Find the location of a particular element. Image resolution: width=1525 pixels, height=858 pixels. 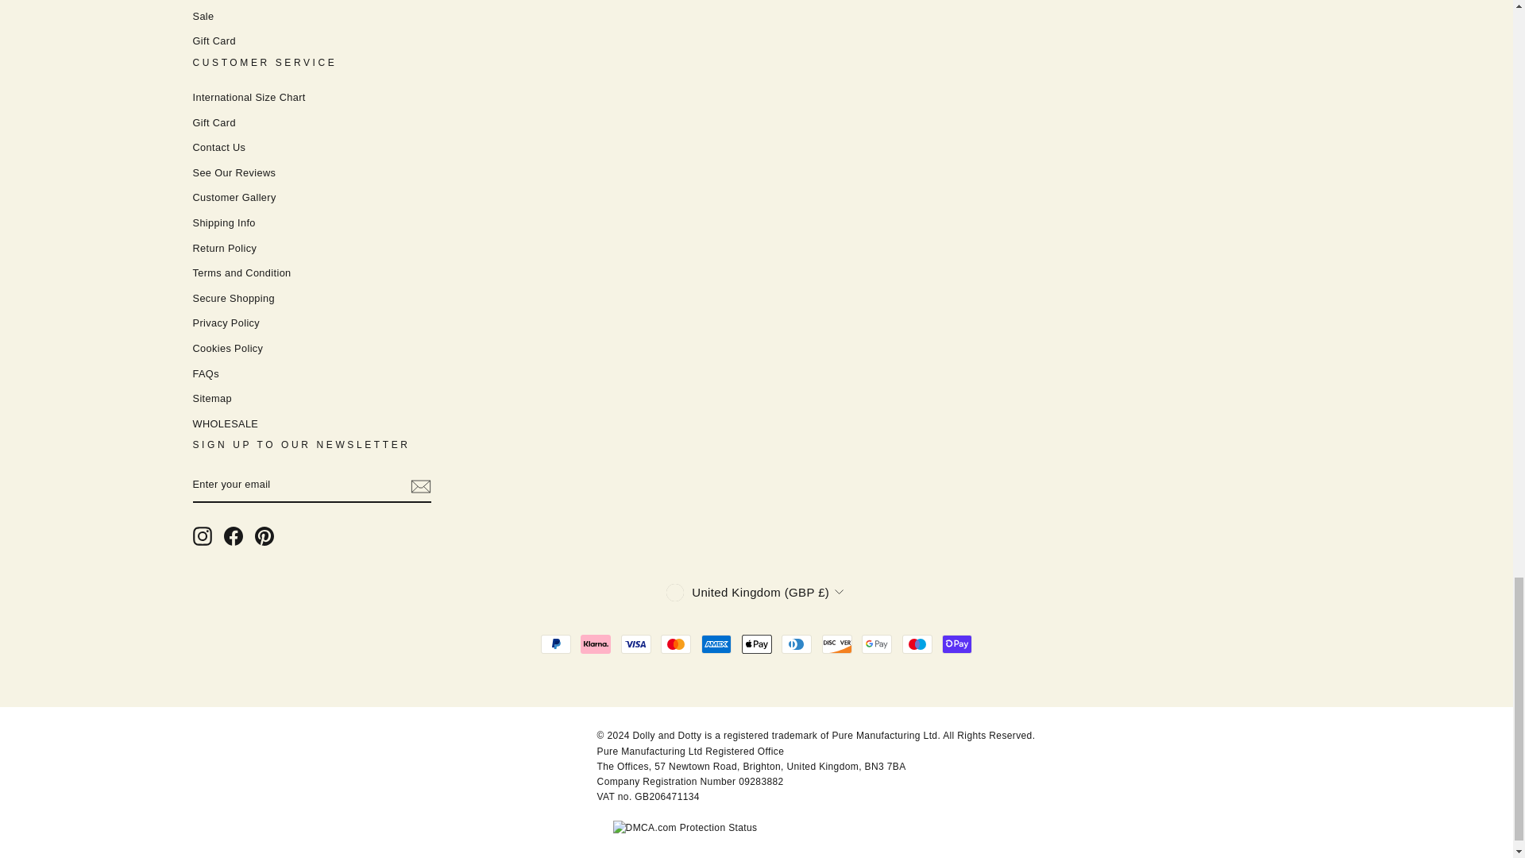

Dolly and Dotty on Instagram is located at coordinates (202, 535).